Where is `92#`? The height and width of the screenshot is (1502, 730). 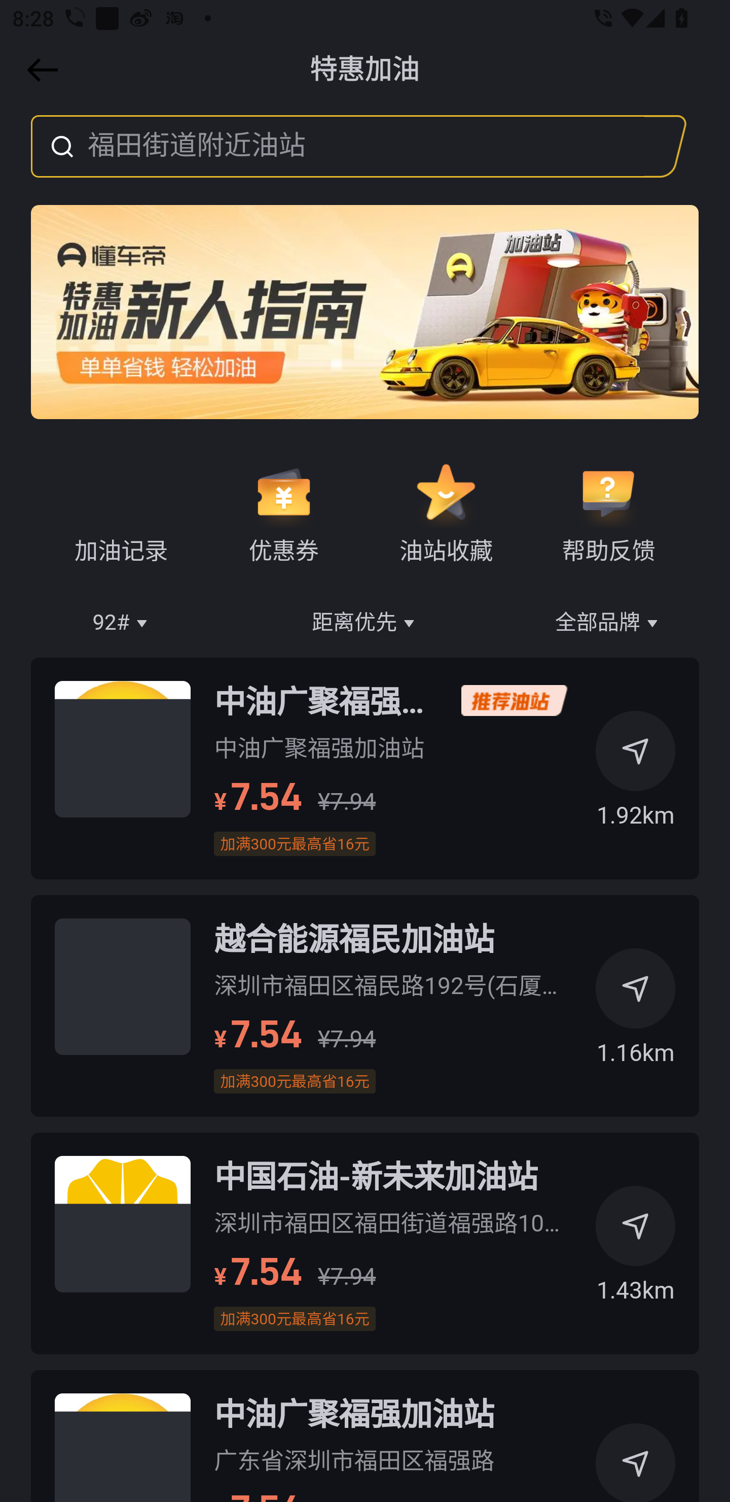
92# is located at coordinates (122, 623).